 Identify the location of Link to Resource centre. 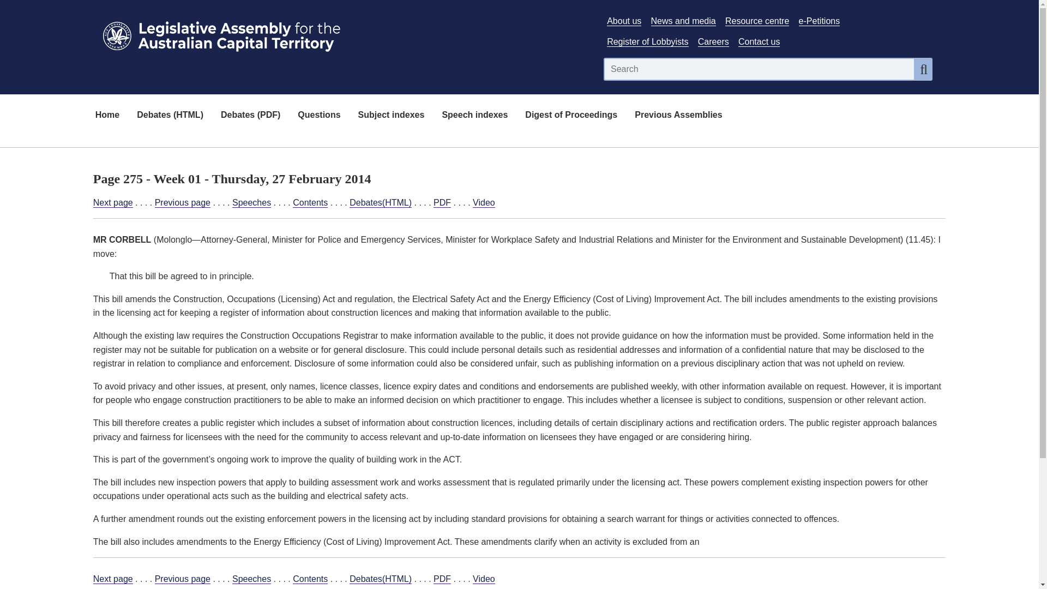
(757, 21).